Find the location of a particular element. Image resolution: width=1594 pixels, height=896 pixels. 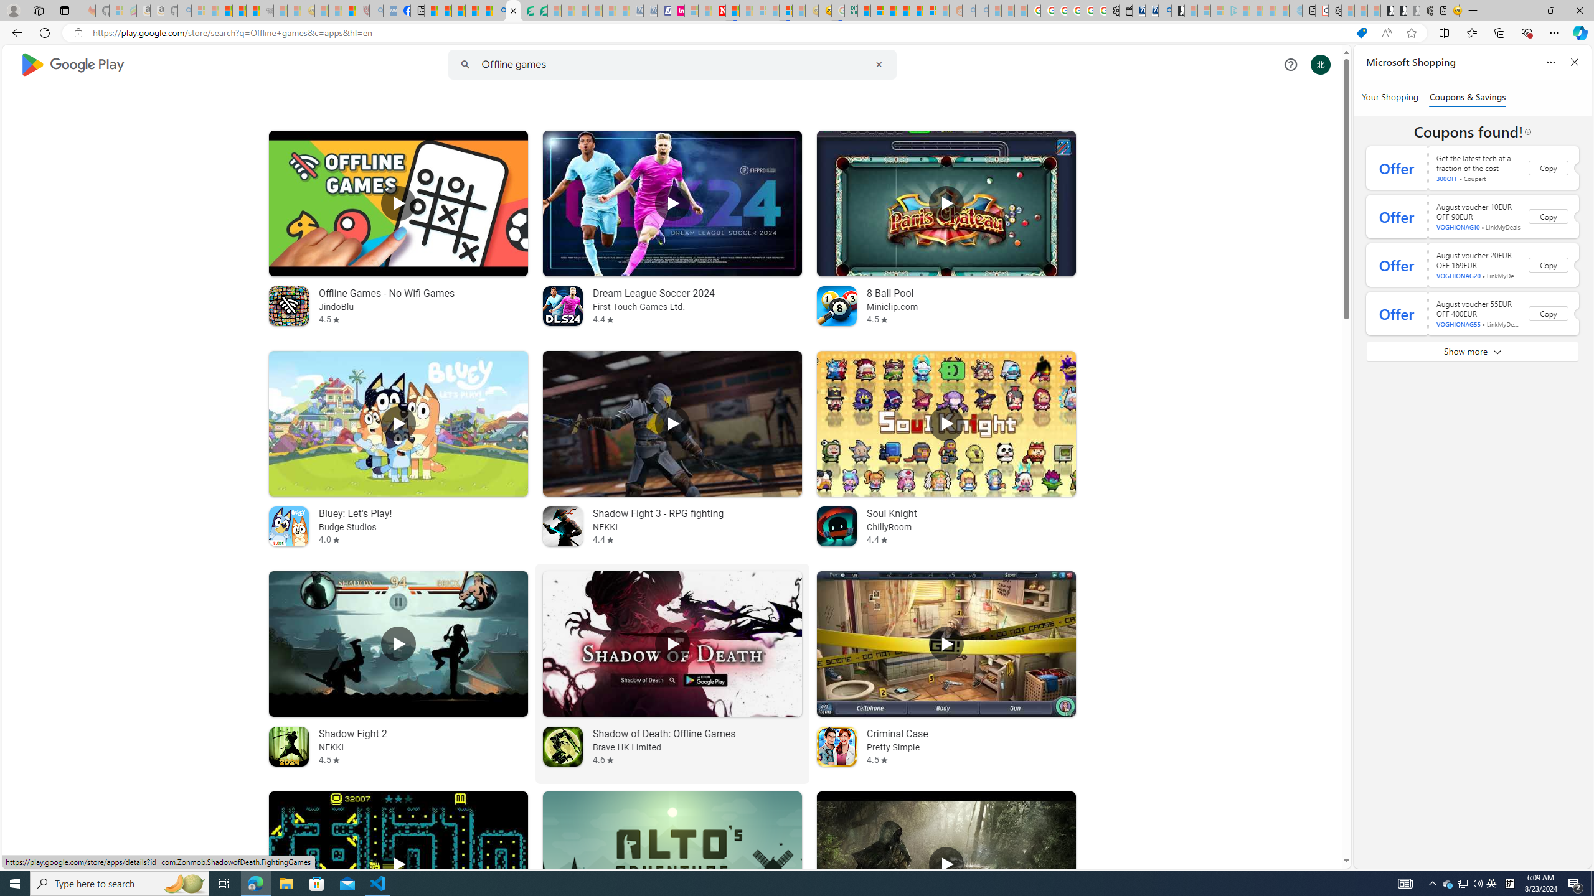

Recipes - MSN - Sleeping is located at coordinates (321, 11).